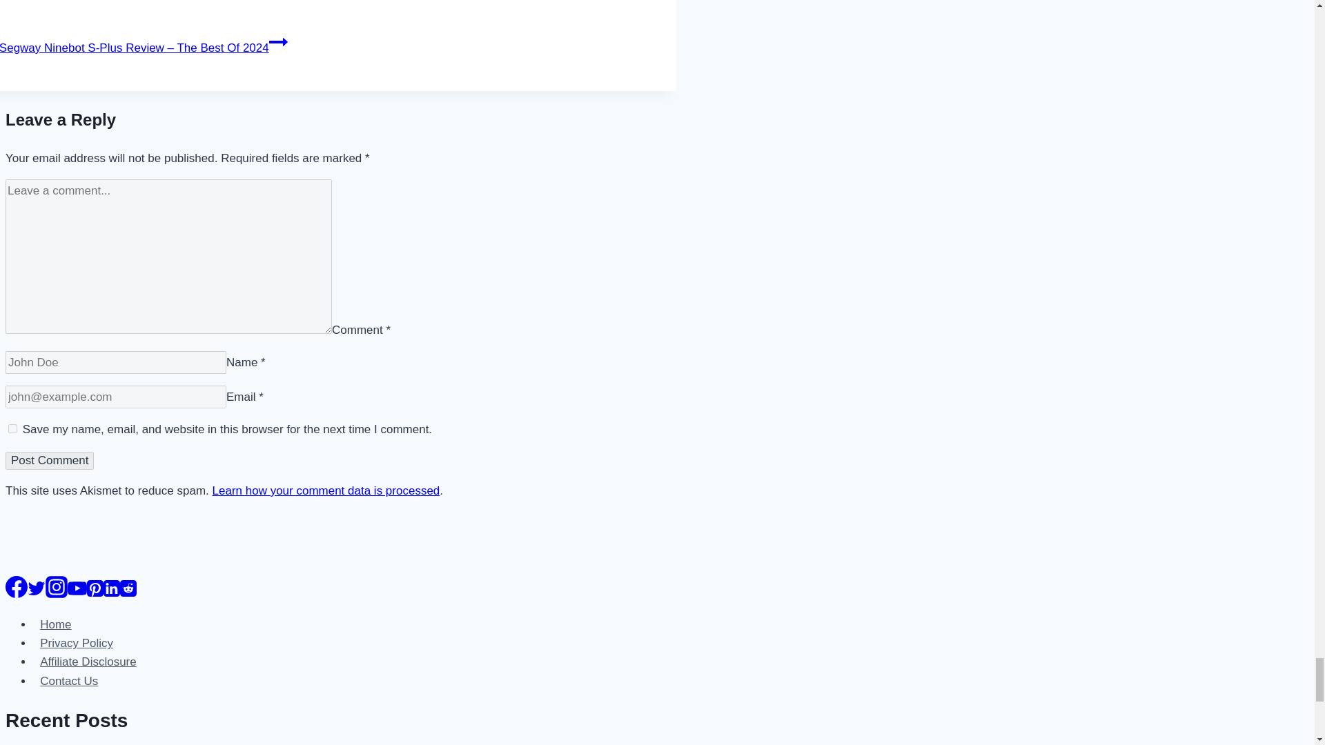 The height and width of the screenshot is (745, 1325). Describe the element at coordinates (12, 428) in the screenshot. I see `yes` at that location.